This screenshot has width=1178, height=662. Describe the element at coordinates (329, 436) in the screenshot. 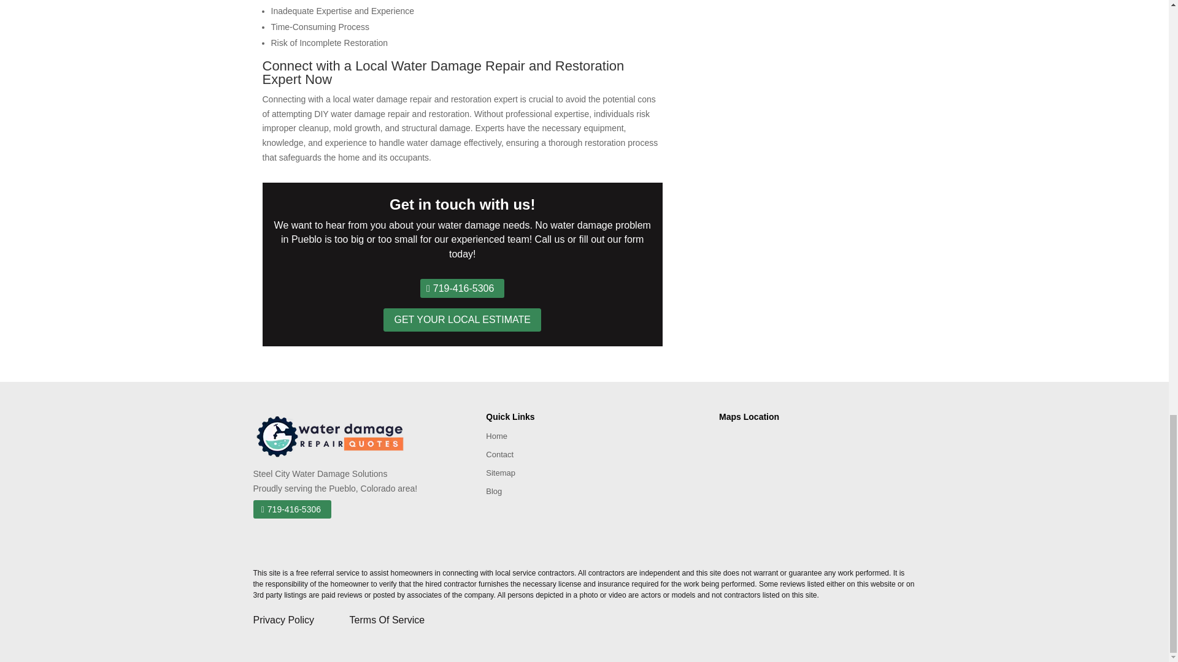

I see `theme-builder-O5Ip7jbfxNyd1P2W` at that location.